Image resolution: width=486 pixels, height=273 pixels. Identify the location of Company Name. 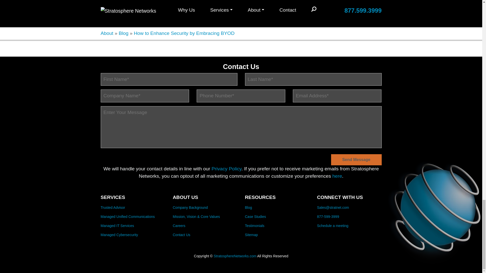
(145, 96).